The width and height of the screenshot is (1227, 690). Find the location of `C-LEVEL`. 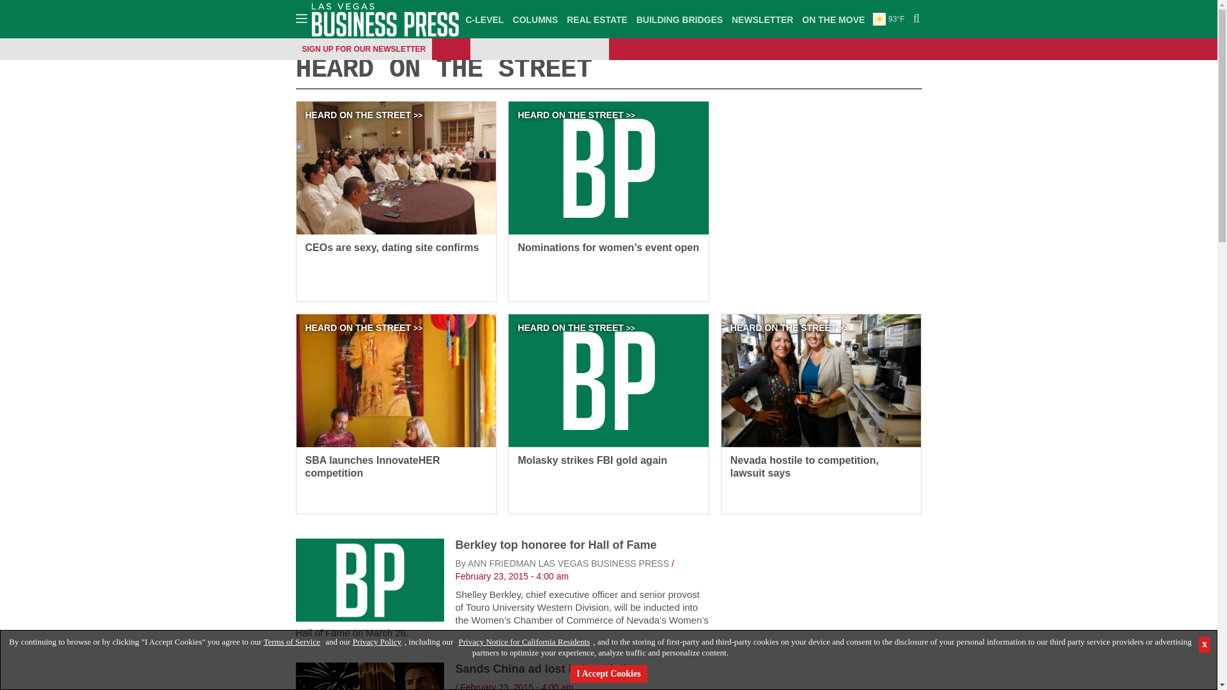

C-LEVEL is located at coordinates (484, 19).